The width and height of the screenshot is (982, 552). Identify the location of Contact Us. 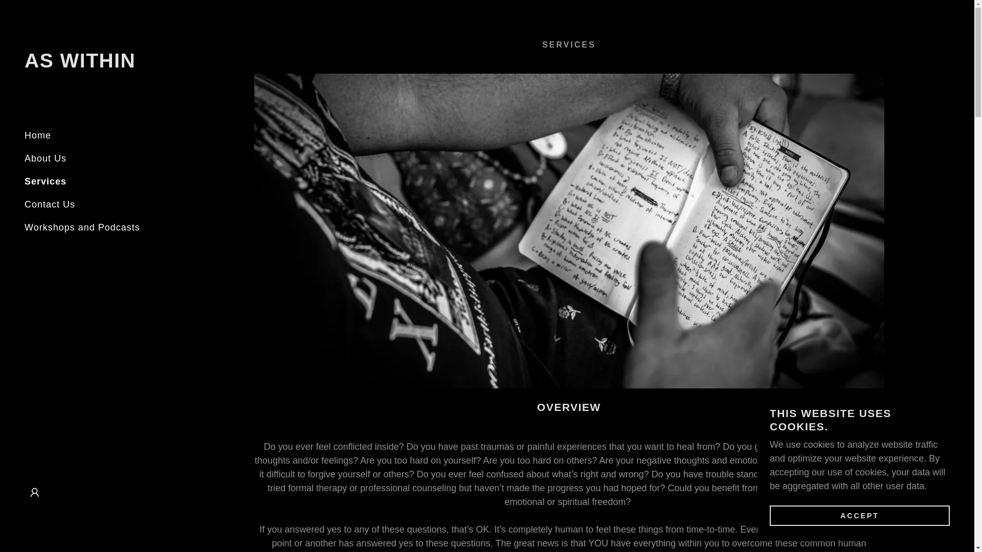
(50, 204).